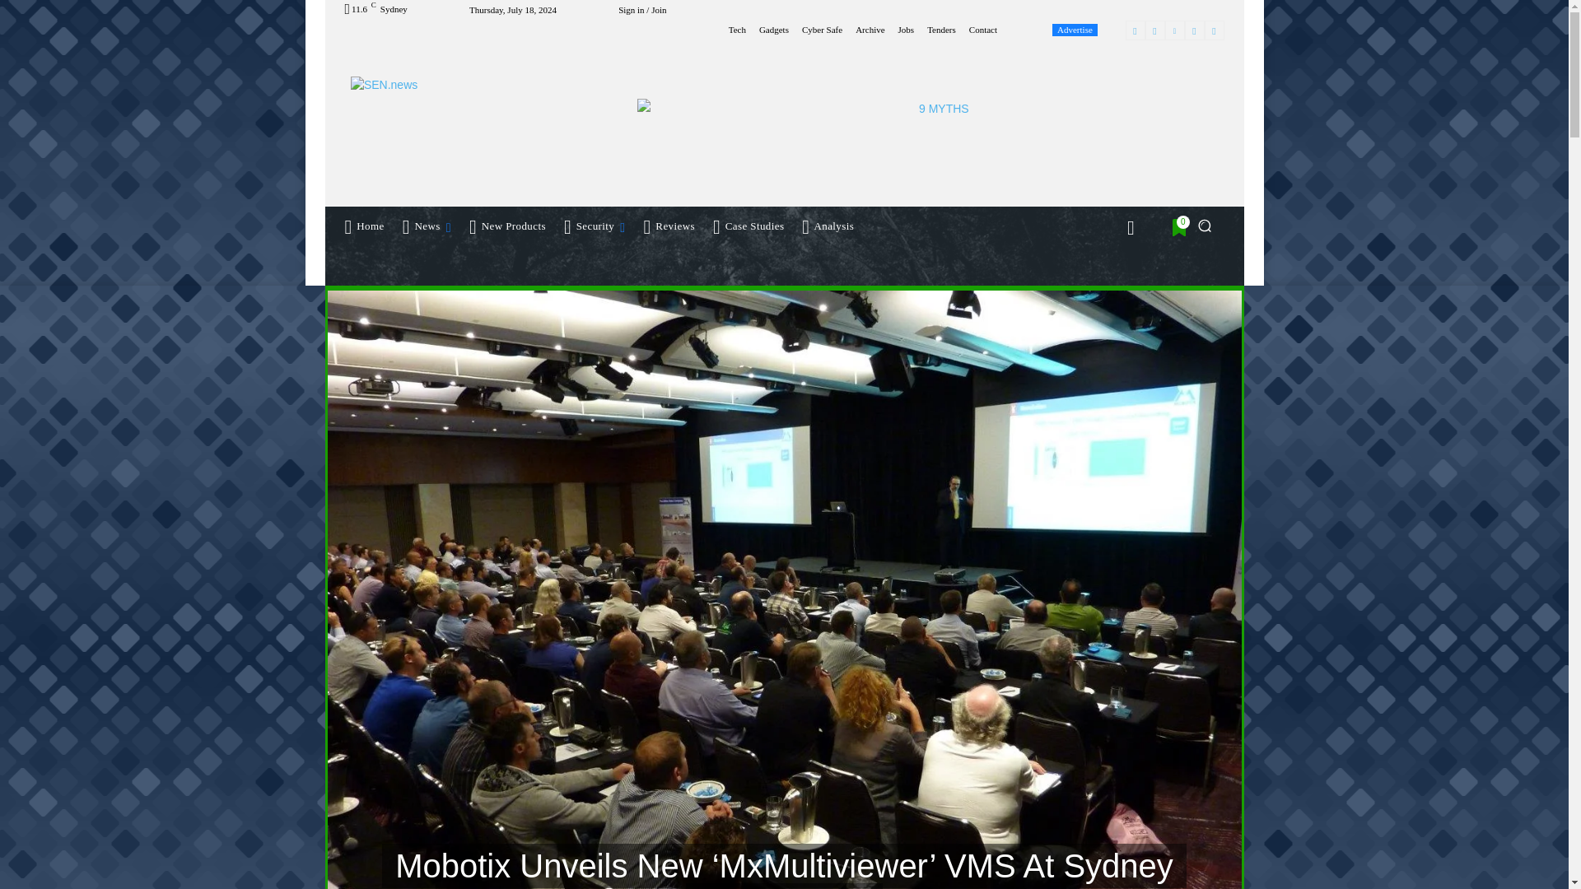 The width and height of the screenshot is (1581, 889). What do you see at coordinates (1075, 30) in the screenshot?
I see `Advertise` at bounding box center [1075, 30].